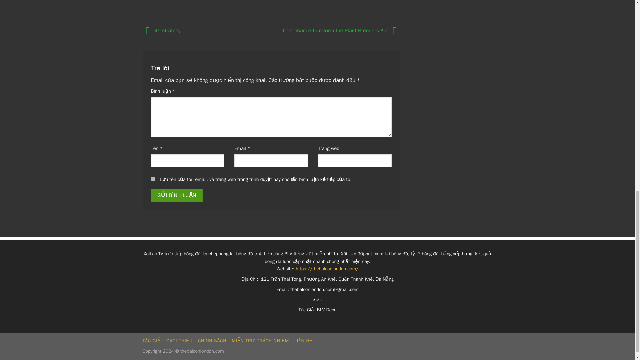 The image size is (640, 360). What do you see at coordinates (341, 31) in the screenshot?
I see `Last chance to reform the Plant Breeders Act` at bounding box center [341, 31].